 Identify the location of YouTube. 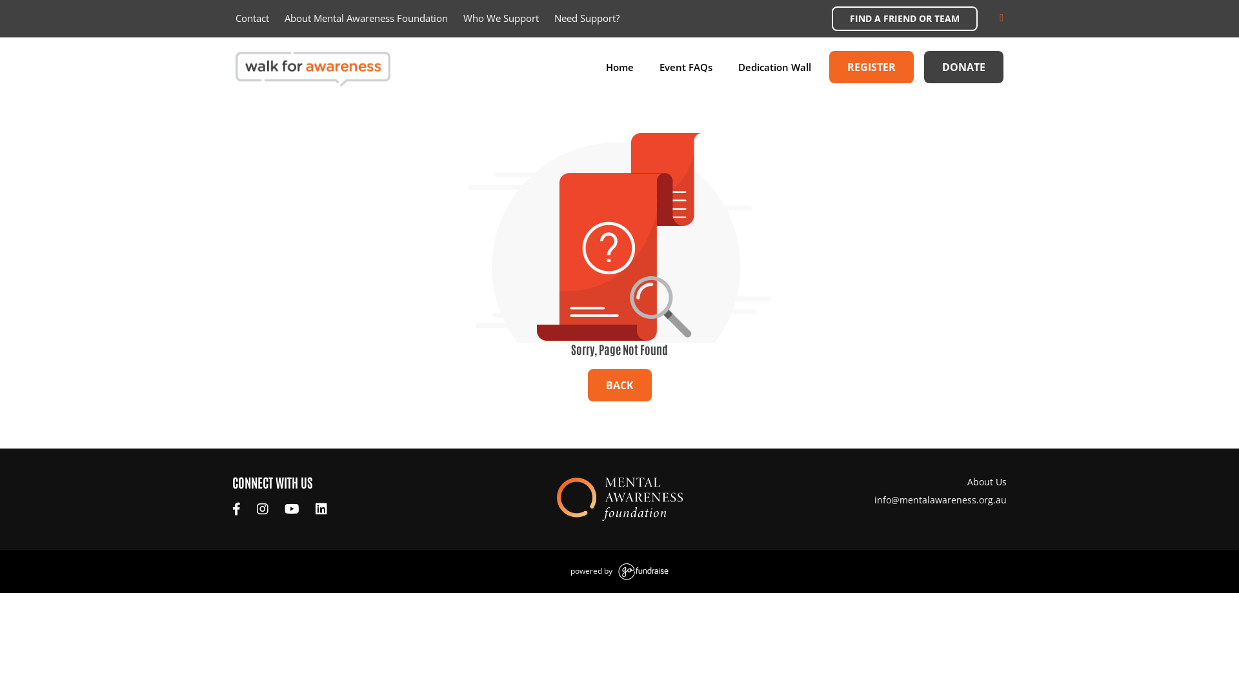
(294, 510).